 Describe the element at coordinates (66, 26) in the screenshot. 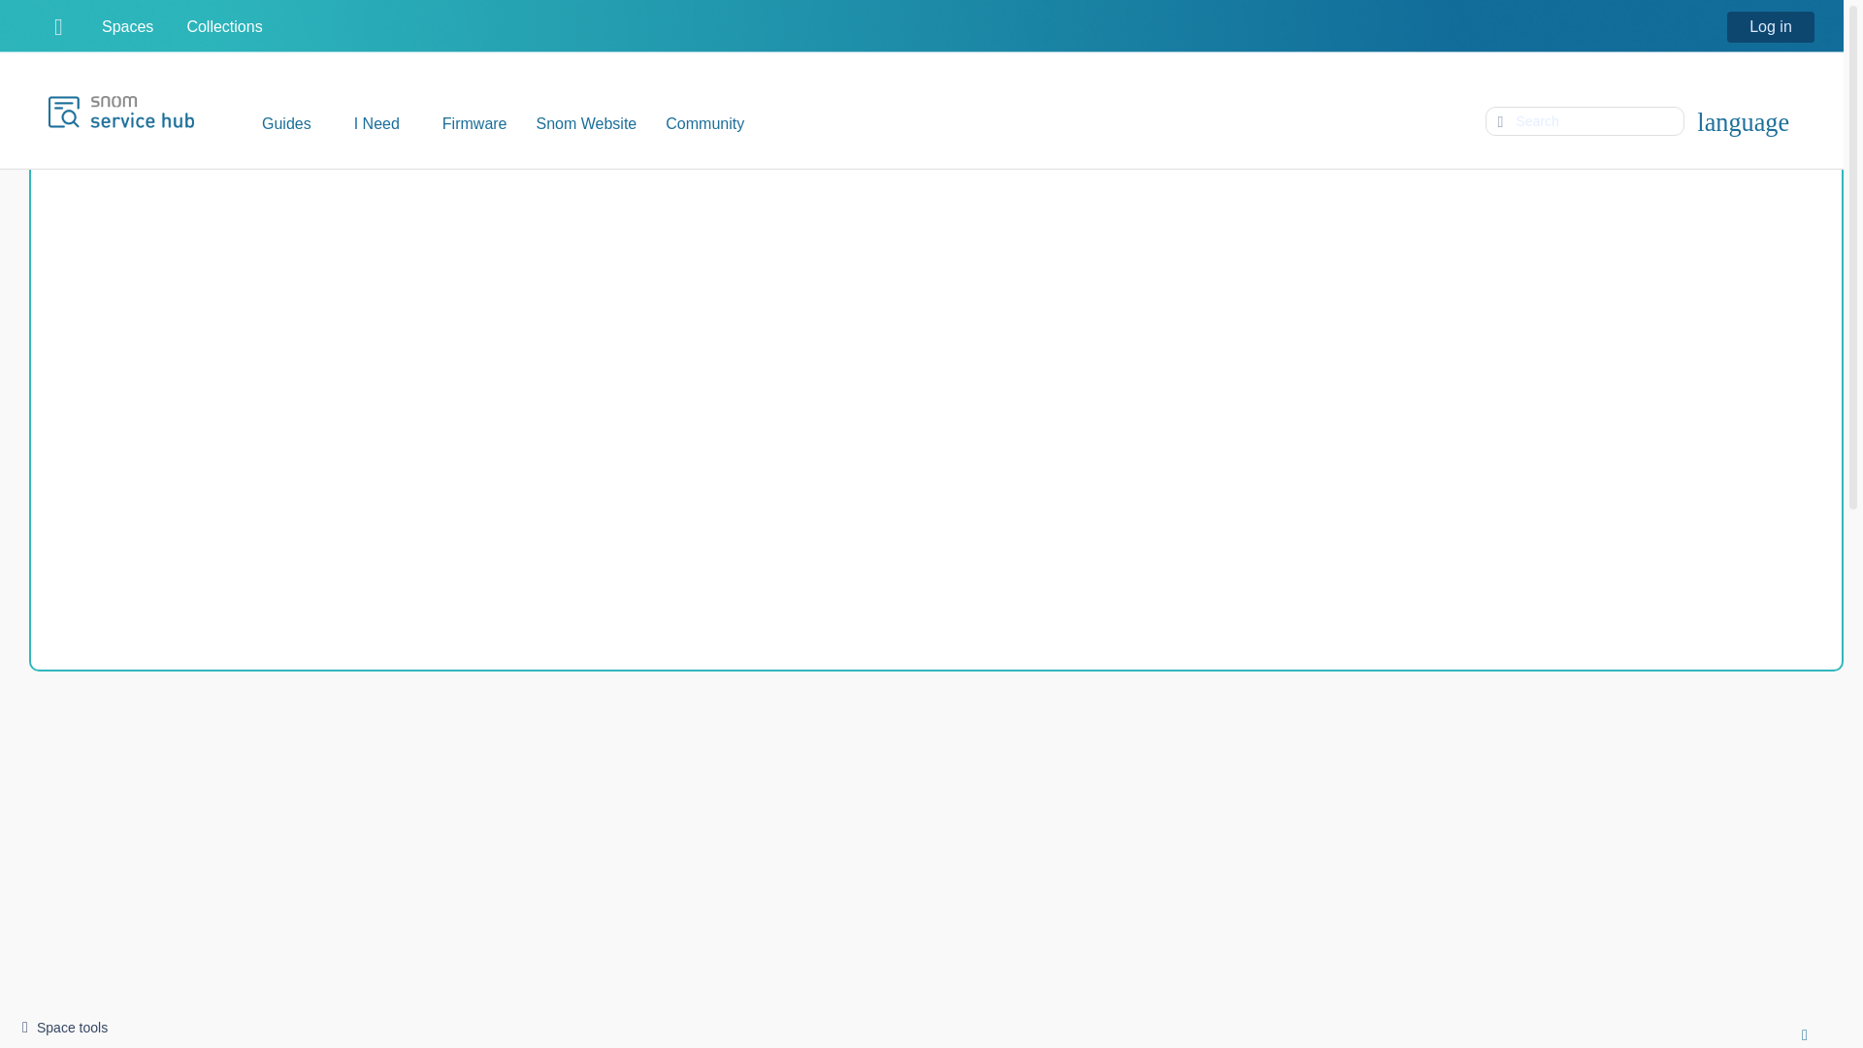

I see `Linked Applications` at that location.